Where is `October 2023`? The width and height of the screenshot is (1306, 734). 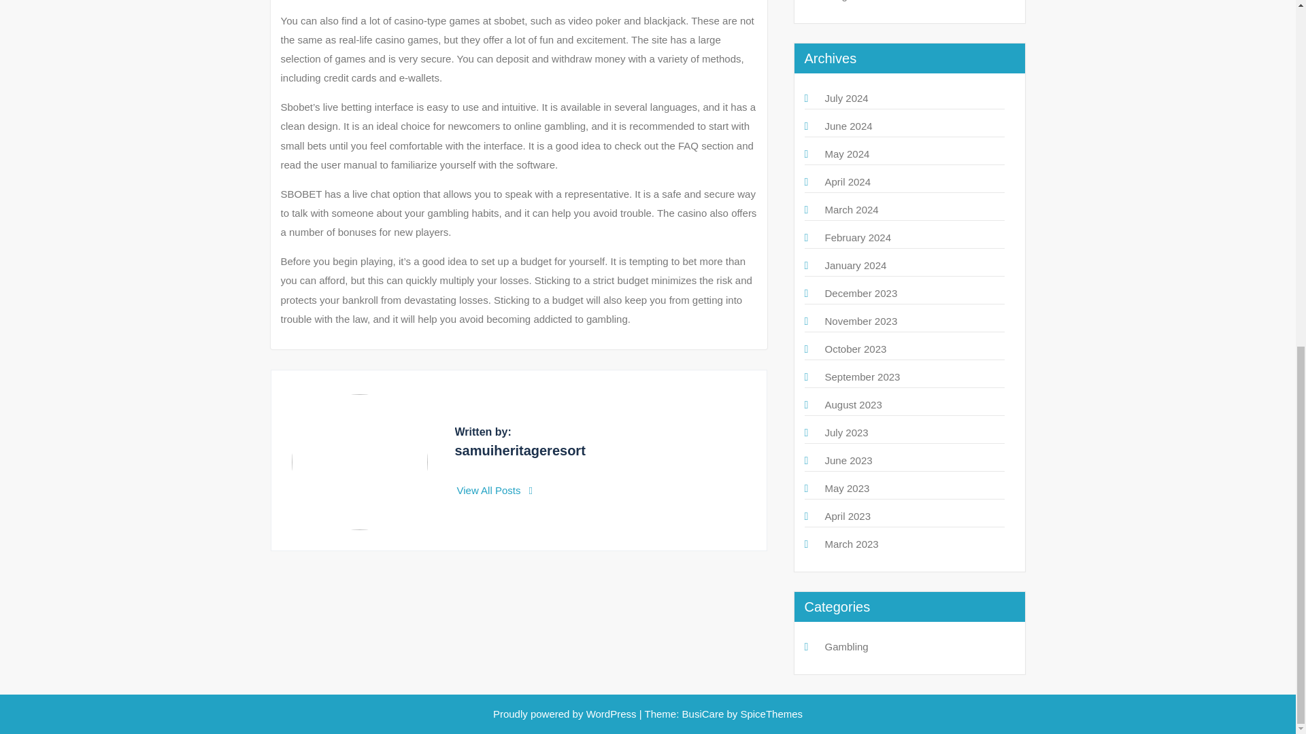 October 2023 is located at coordinates (855, 349).